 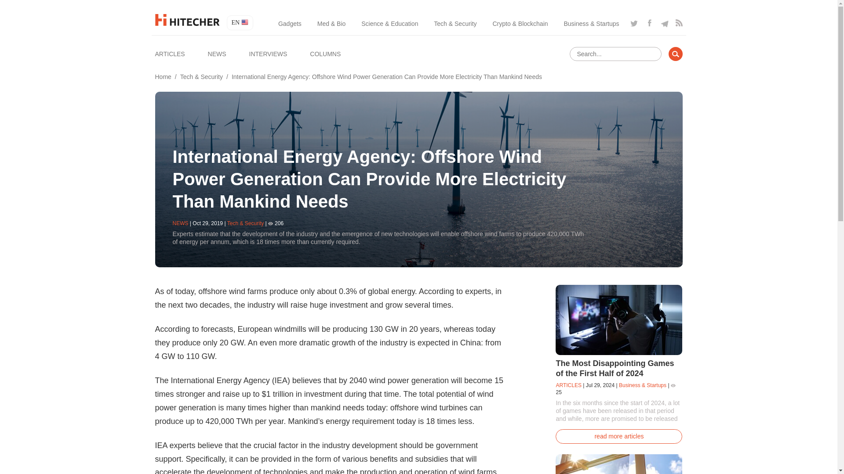 What do you see at coordinates (600, 385) in the screenshot?
I see `Jul 29, 2024` at bounding box center [600, 385].